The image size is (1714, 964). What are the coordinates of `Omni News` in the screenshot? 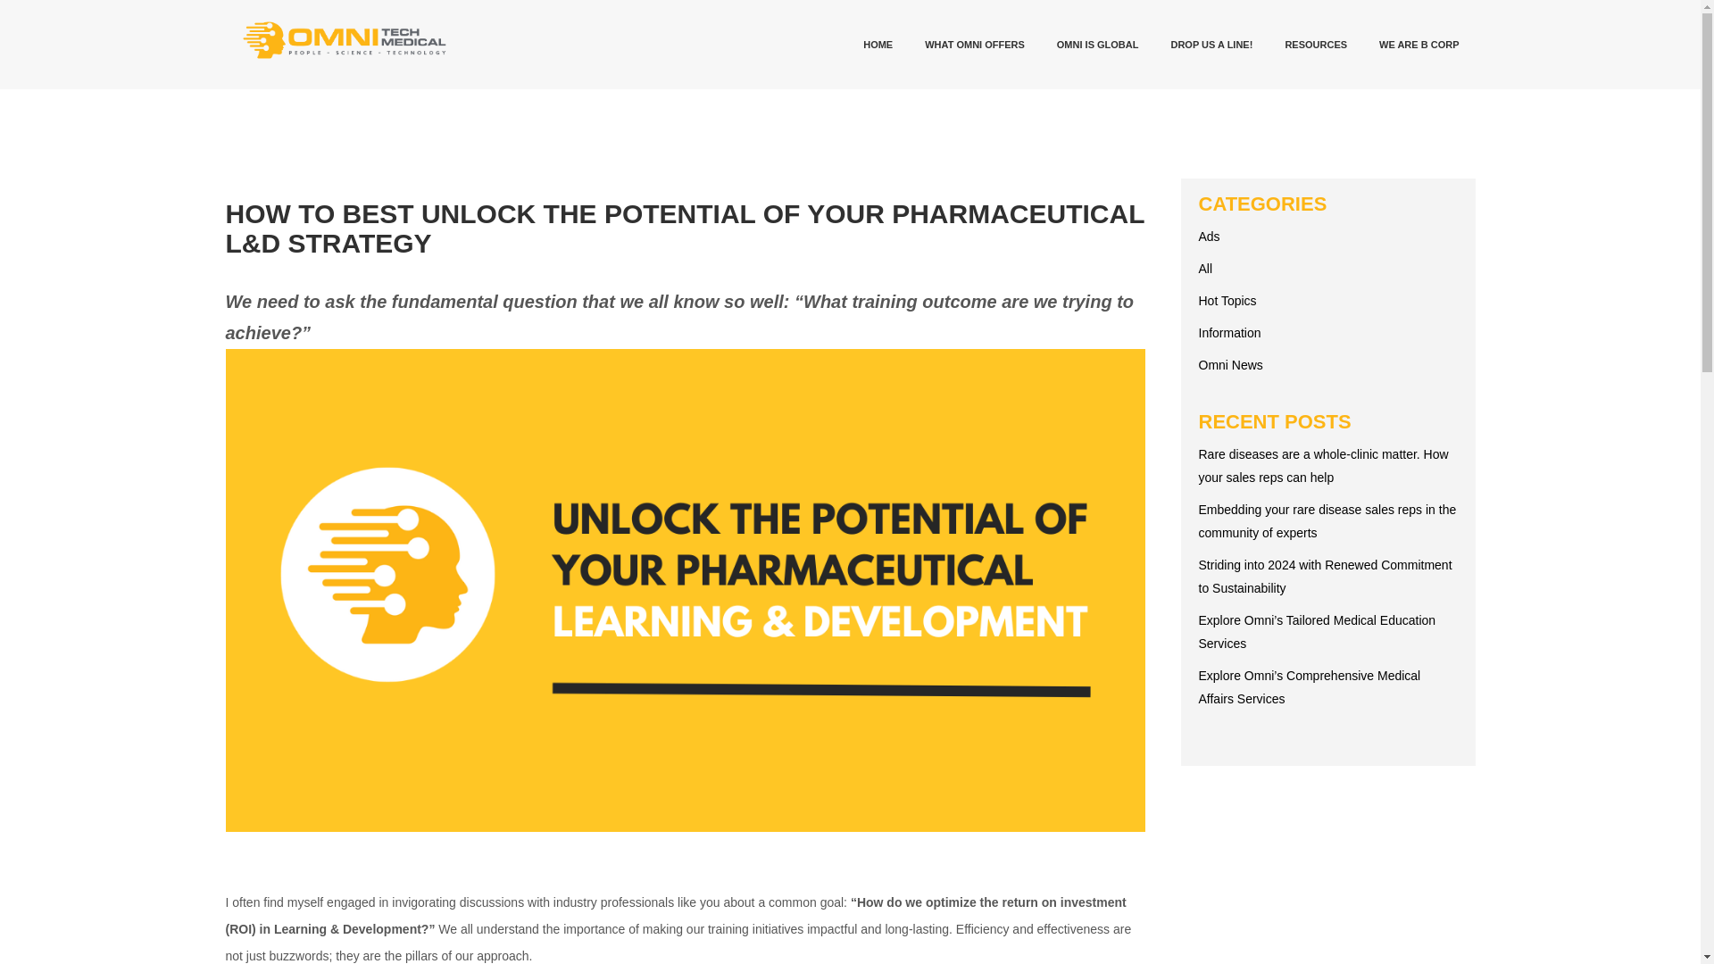 It's located at (1230, 364).